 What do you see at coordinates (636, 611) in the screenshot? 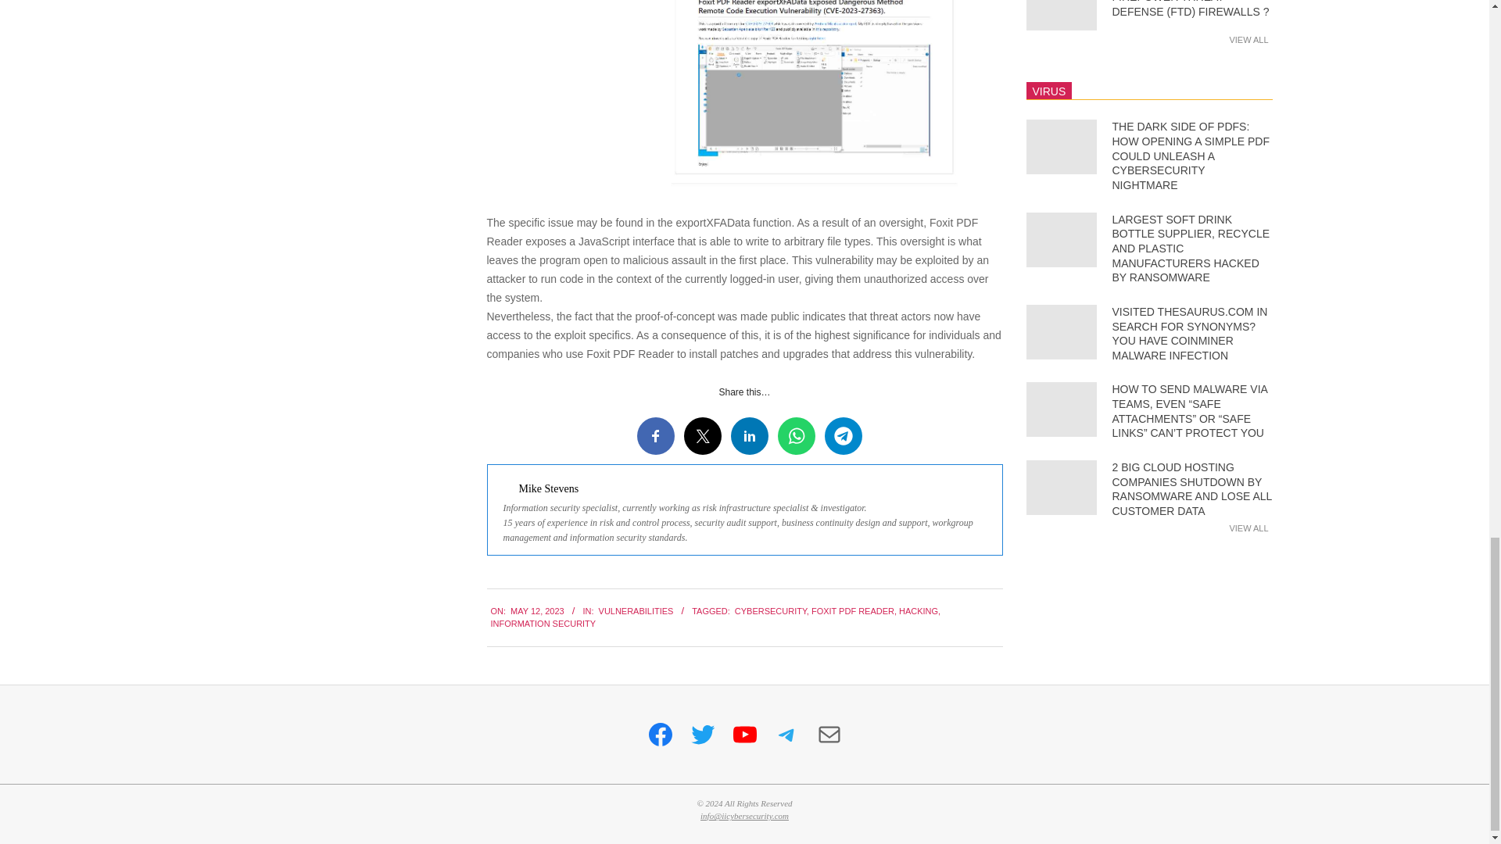
I see `VULNERABILITIES` at bounding box center [636, 611].